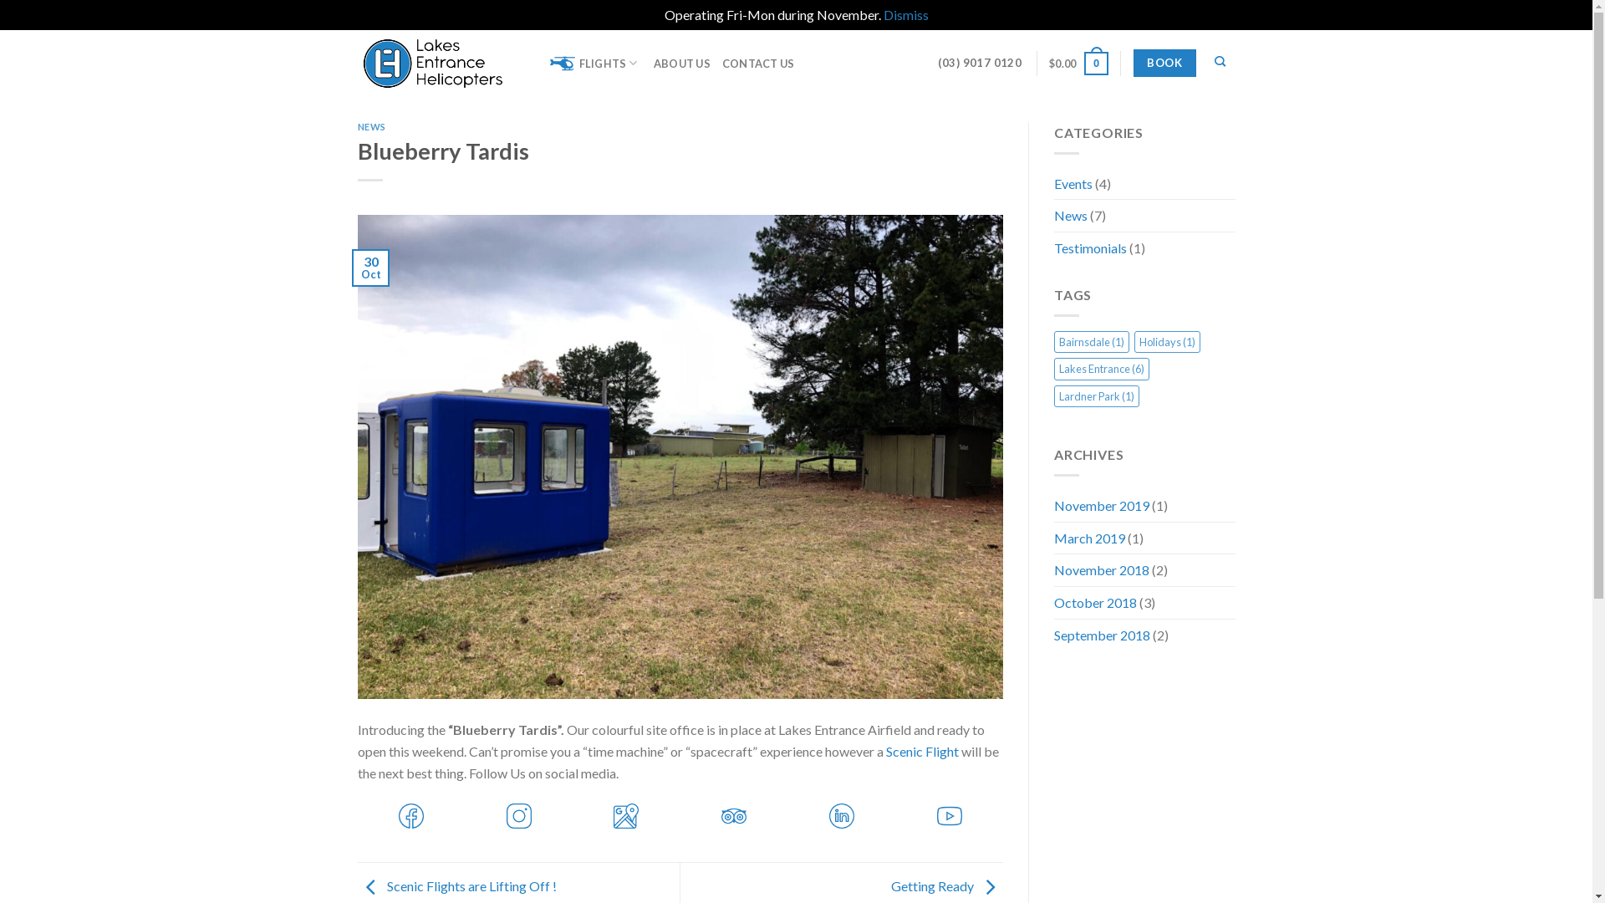 The image size is (1605, 903). Describe the element at coordinates (1097, 396) in the screenshot. I see `Lardner Park (1)` at that location.